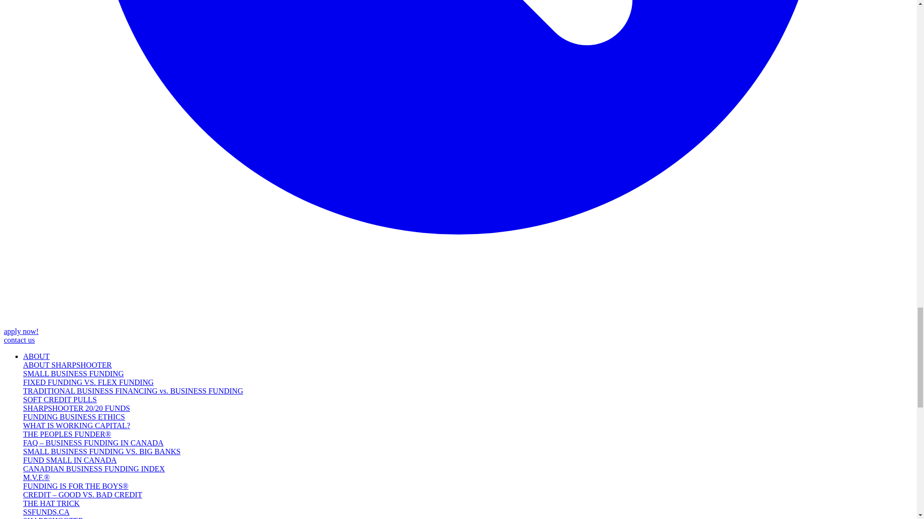  Describe the element at coordinates (102, 451) in the screenshot. I see `SMALL BUSINESS FUNDING VS. BIG BANKS` at that location.